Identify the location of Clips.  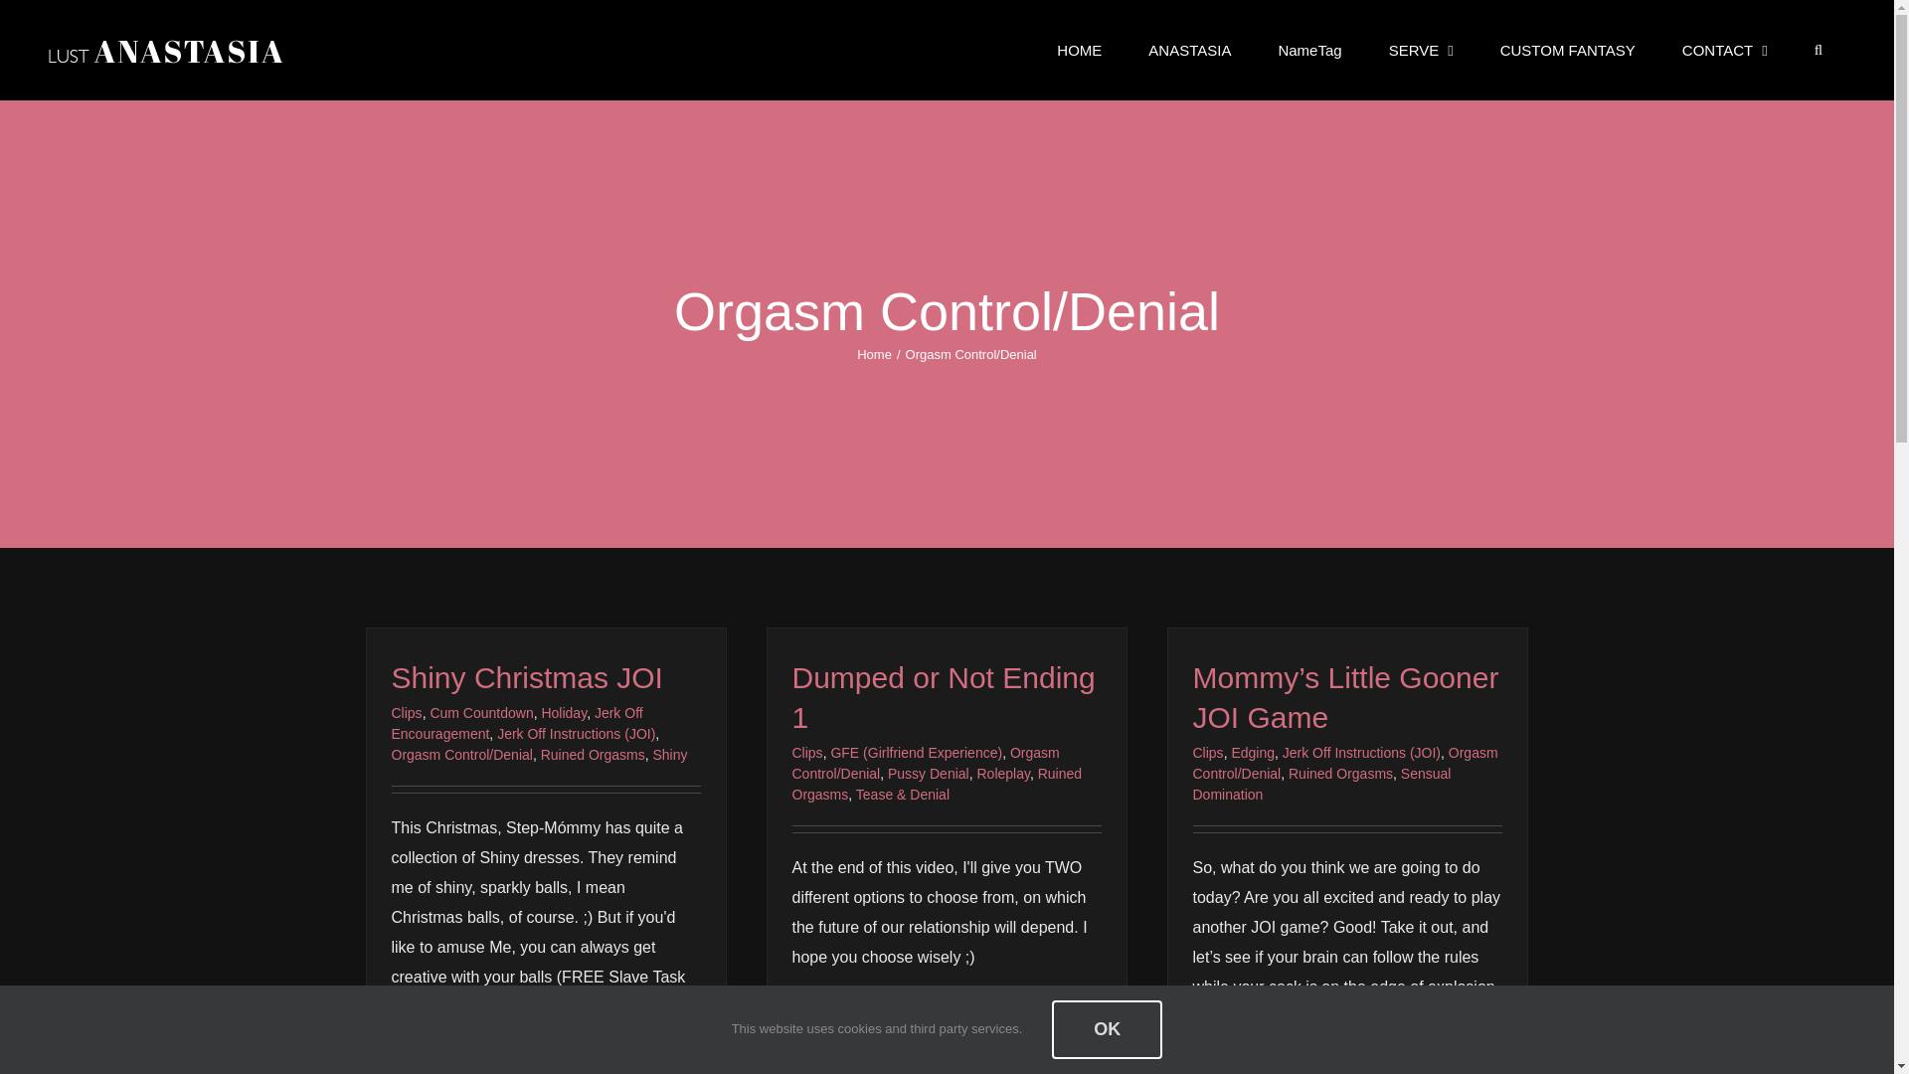
(406, 712).